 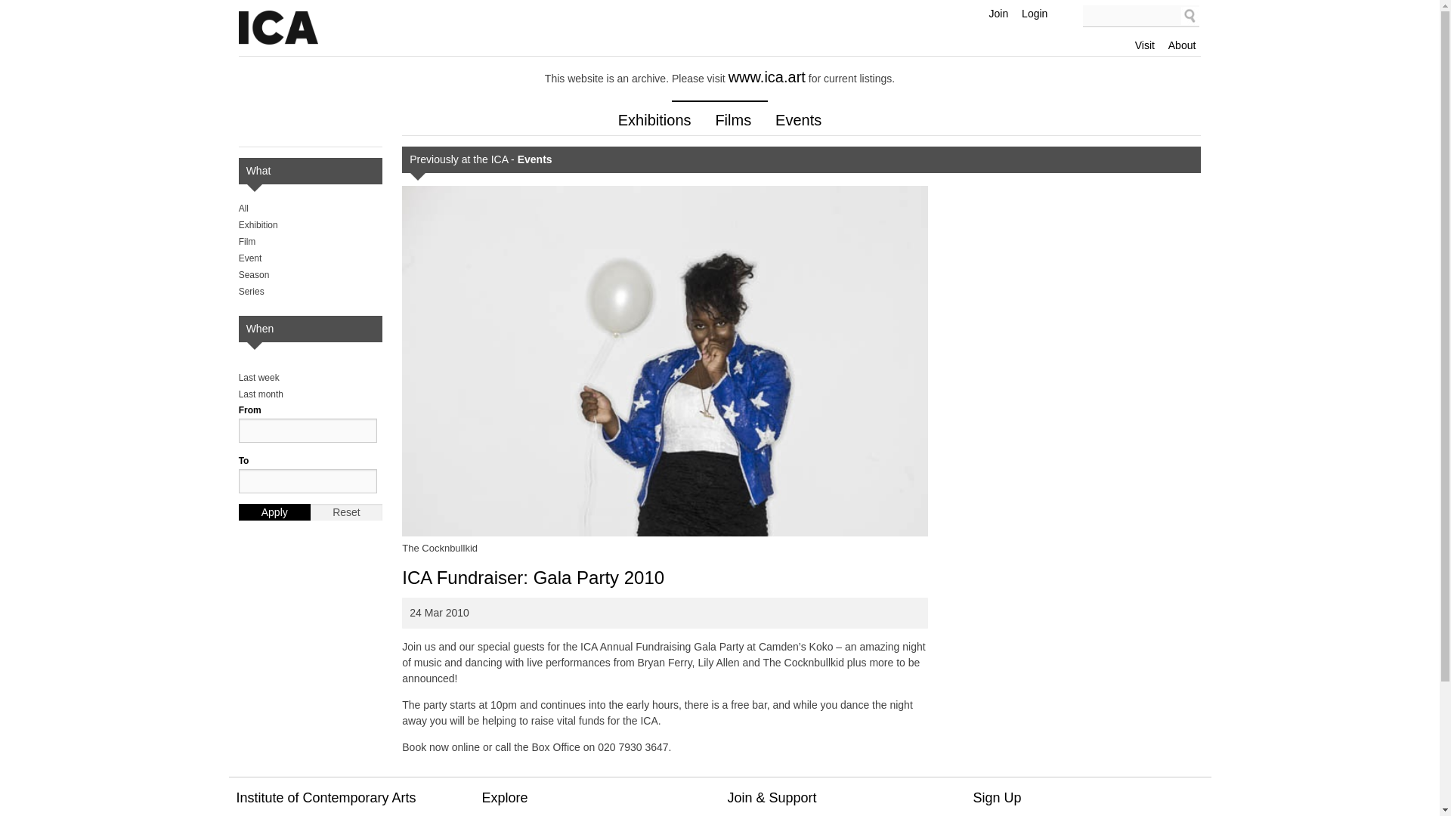 What do you see at coordinates (999, 14) in the screenshot?
I see `Join` at bounding box center [999, 14].